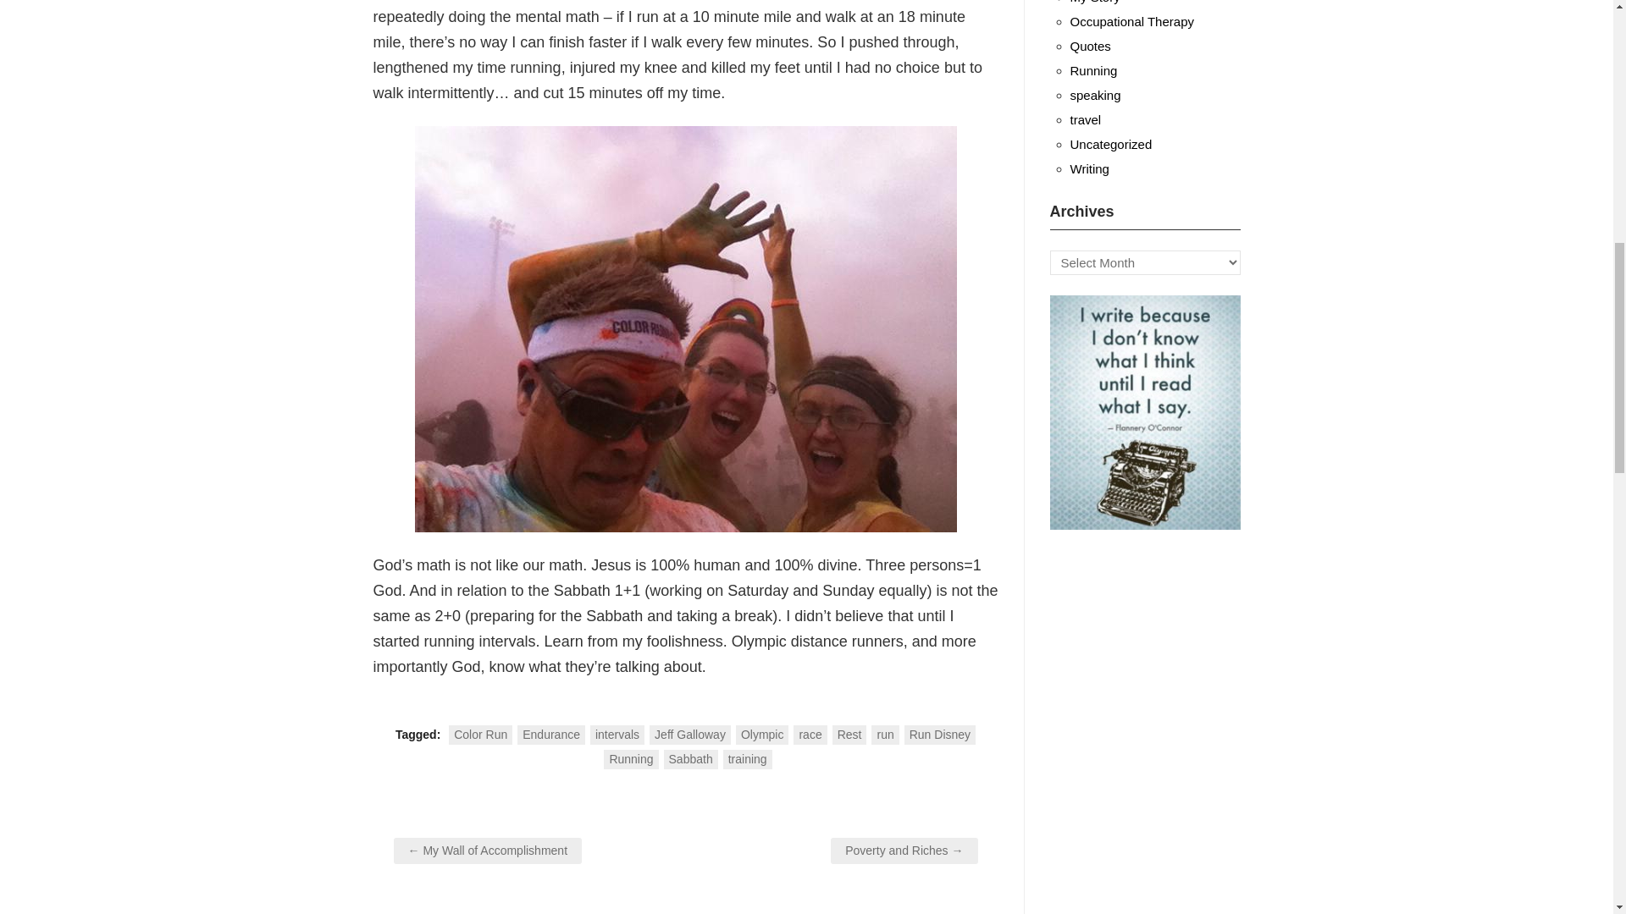 The image size is (1626, 914). Describe the element at coordinates (940, 735) in the screenshot. I see `Run Disney` at that location.